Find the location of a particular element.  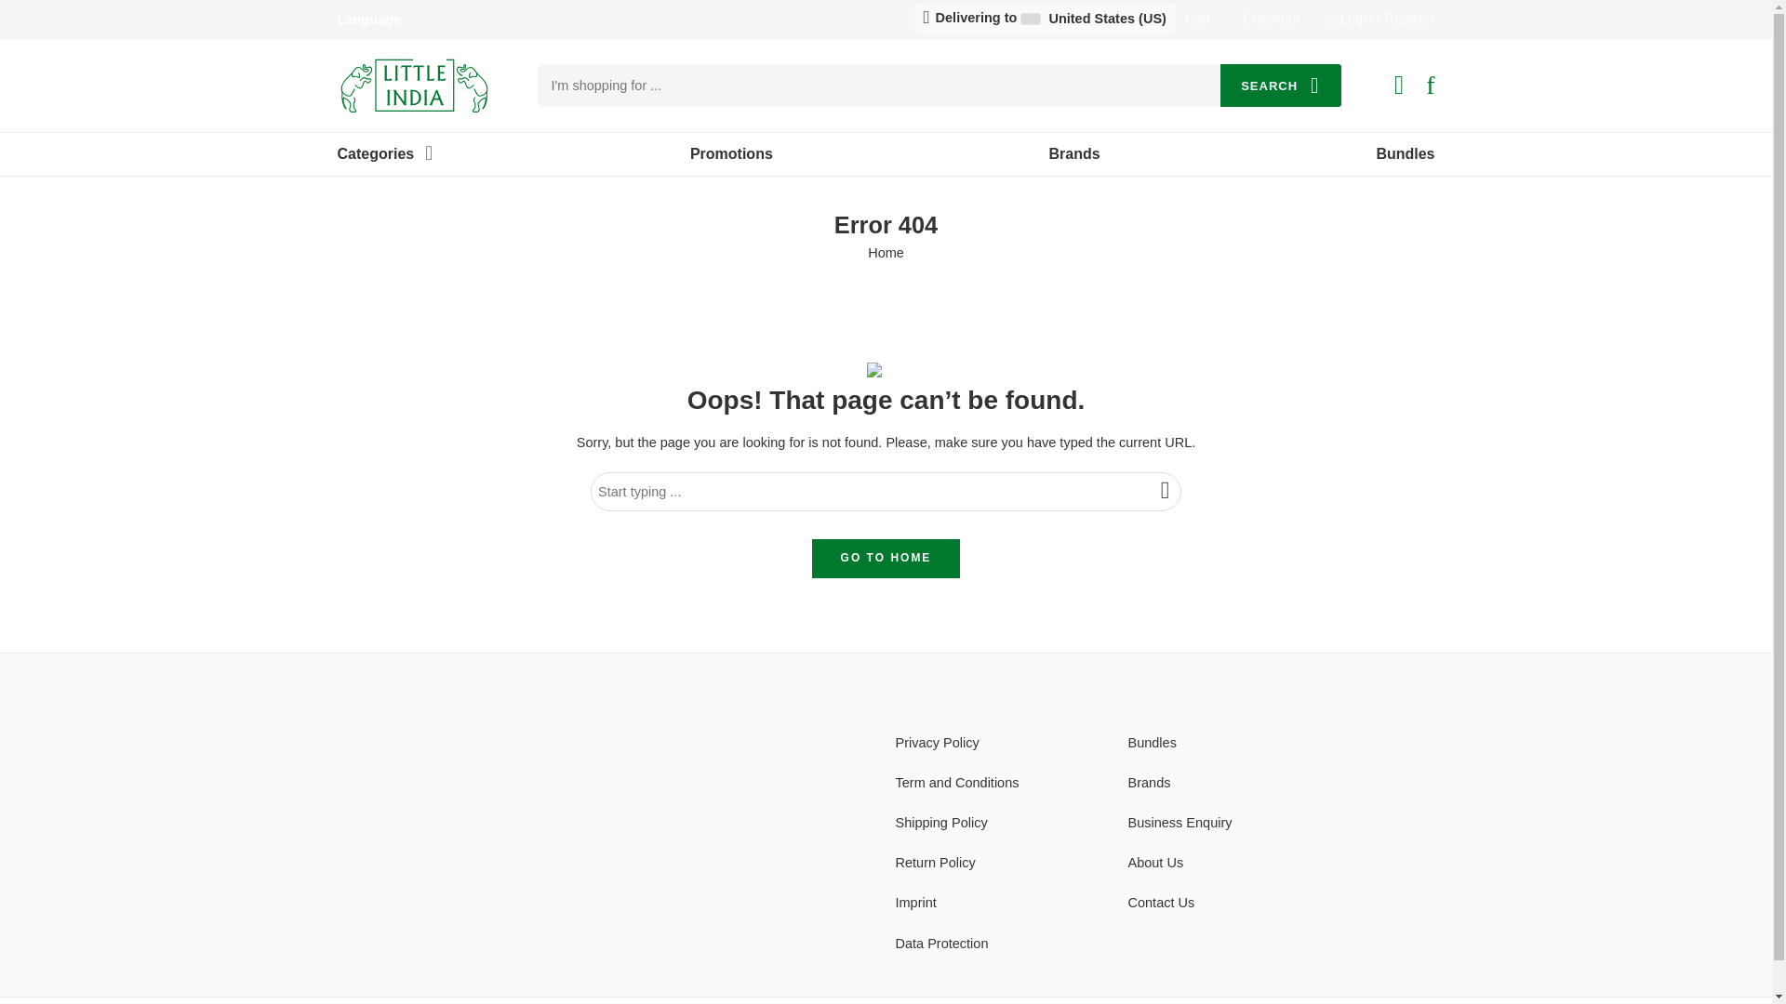

Cart is located at coordinates (1198, 19).